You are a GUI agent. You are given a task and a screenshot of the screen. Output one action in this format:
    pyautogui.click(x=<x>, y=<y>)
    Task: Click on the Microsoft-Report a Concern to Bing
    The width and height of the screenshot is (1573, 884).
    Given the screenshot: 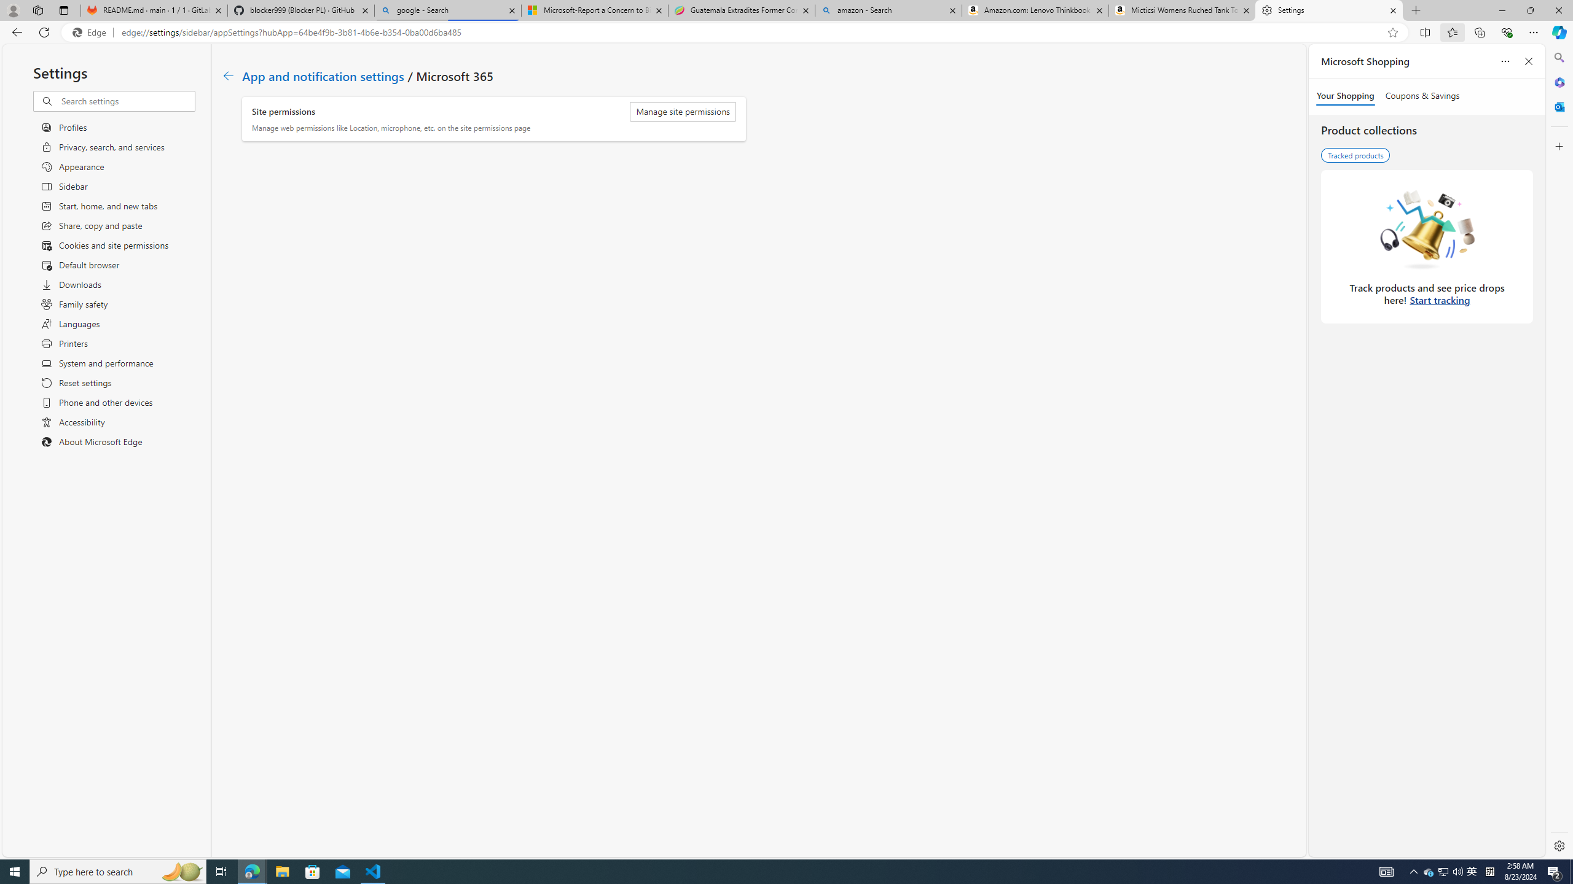 What is the action you would take?
    pyautogui.click(x=594, y=10)
    